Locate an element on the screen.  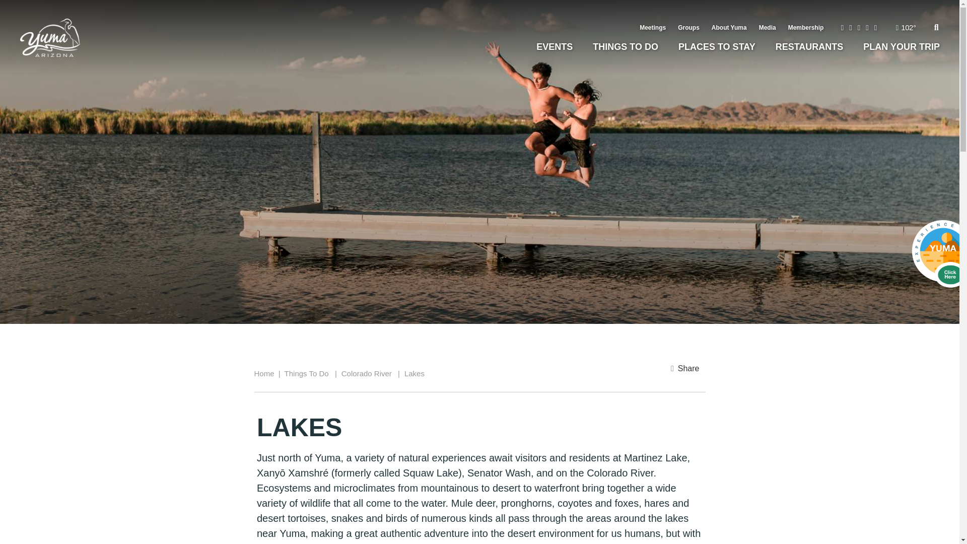
EVENTS is located at coordinates (554, 46).